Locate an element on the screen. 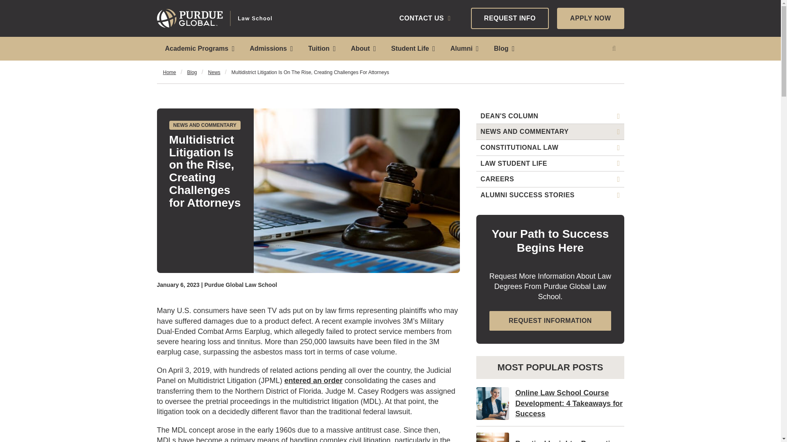 The height and width of the screenshot is (442, 787). APPLY NOW is located at coordinates (590, 18).